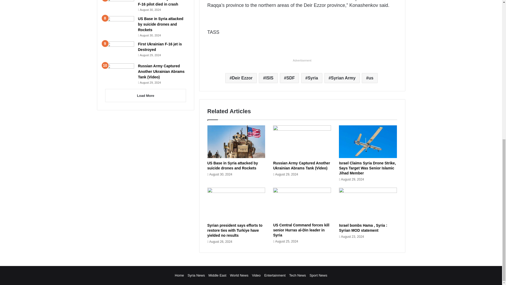 This screenshot has width=506, height=285. Describe the element at coordinates (363, 228) in the screenshot. I see `Israel bombs Hama , Syria : Syrian MOD statement` at that location.